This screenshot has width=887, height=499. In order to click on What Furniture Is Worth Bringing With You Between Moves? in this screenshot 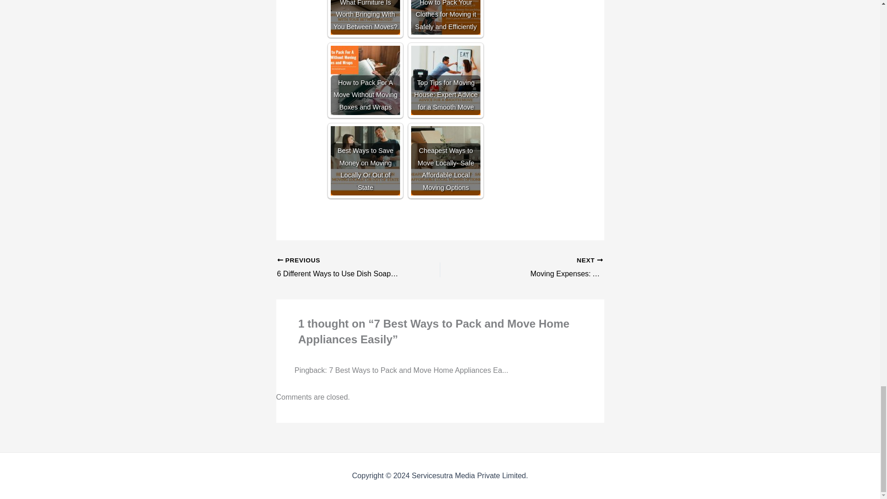, I will do `click(365, 17)`.